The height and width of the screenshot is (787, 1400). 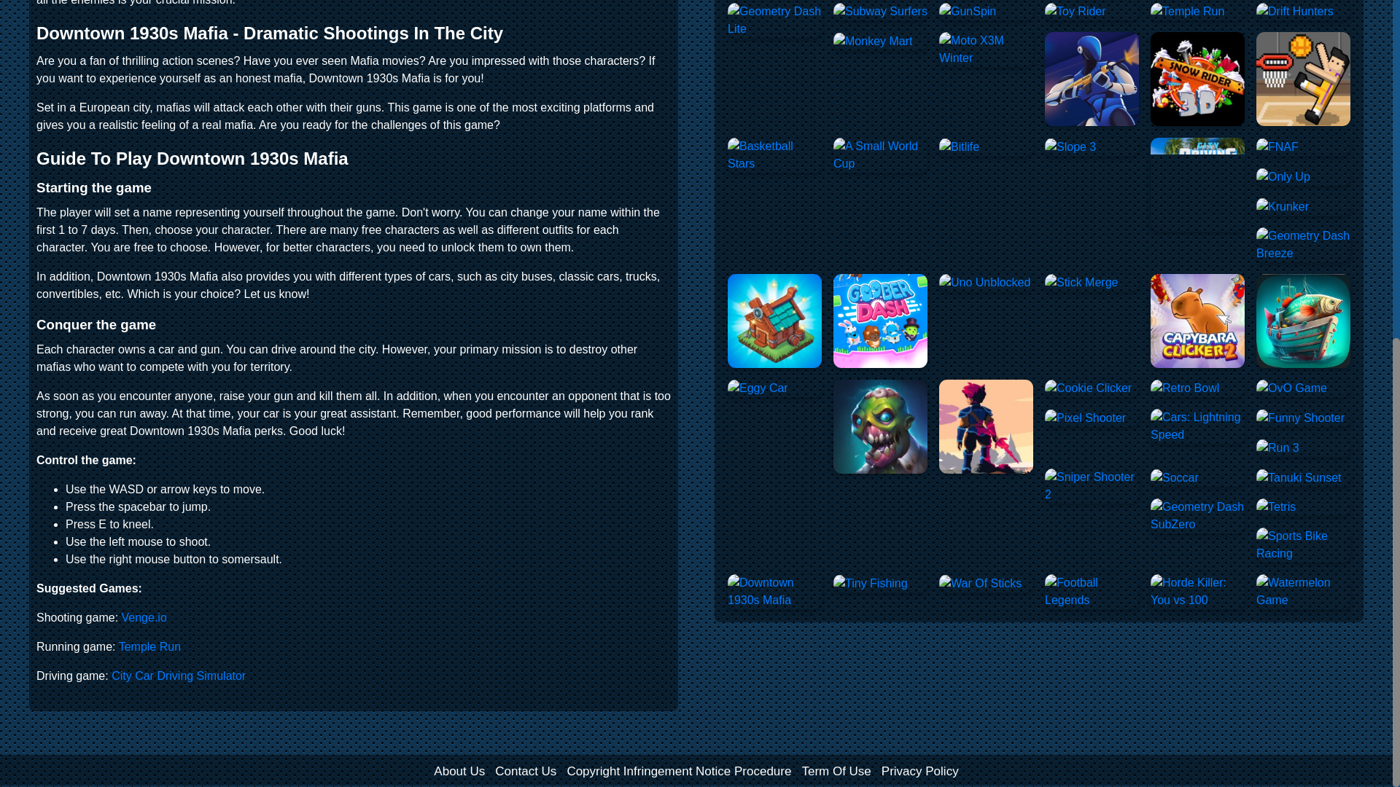 I want to click on City Car Driving Simulator, so click(x=179, y=676).